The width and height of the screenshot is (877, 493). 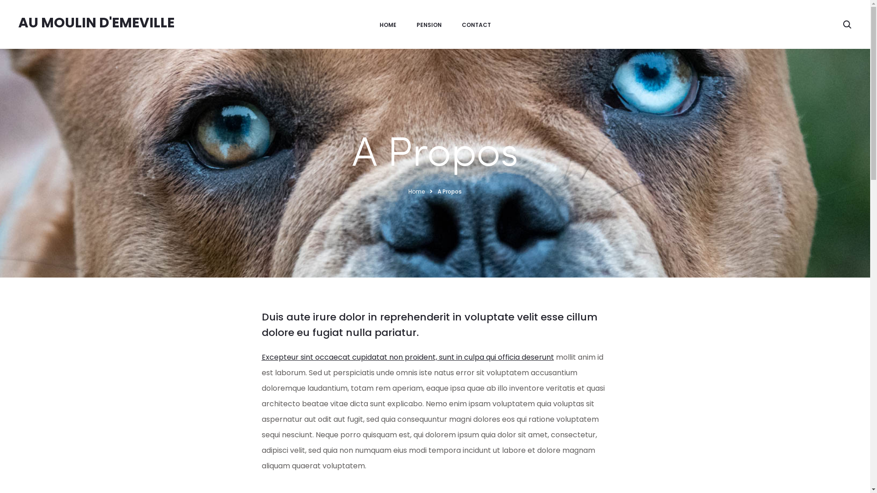 What do you see at coordinates (417, 192) in the screenshot?
I see `Home` at bounding box center [417, 192].